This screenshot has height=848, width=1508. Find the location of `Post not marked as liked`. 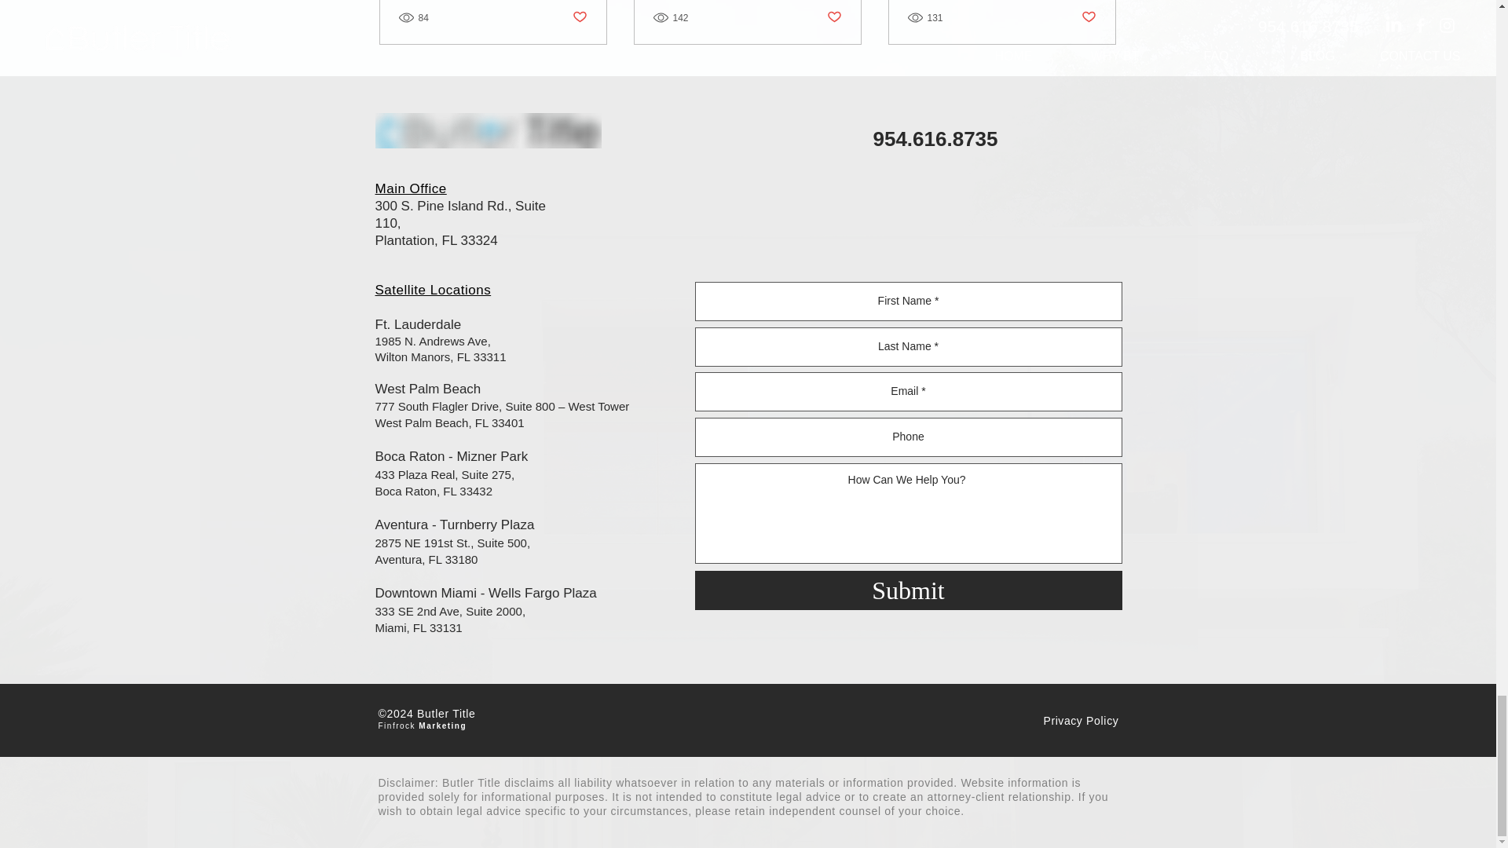

Post not marked as liked is located at coordinates (1089, 17).